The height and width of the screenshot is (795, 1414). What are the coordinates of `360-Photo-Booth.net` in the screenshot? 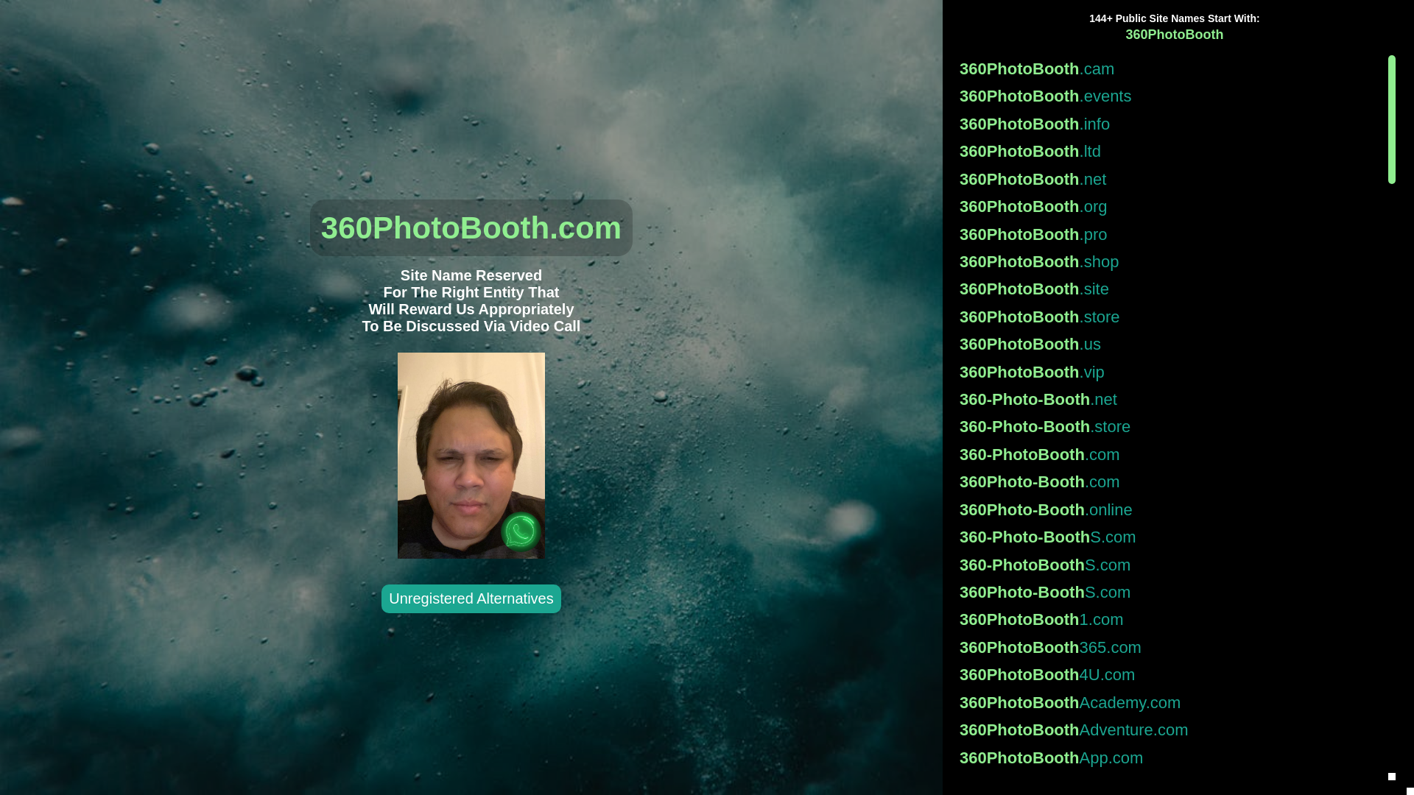 It's located at (1171, 399).